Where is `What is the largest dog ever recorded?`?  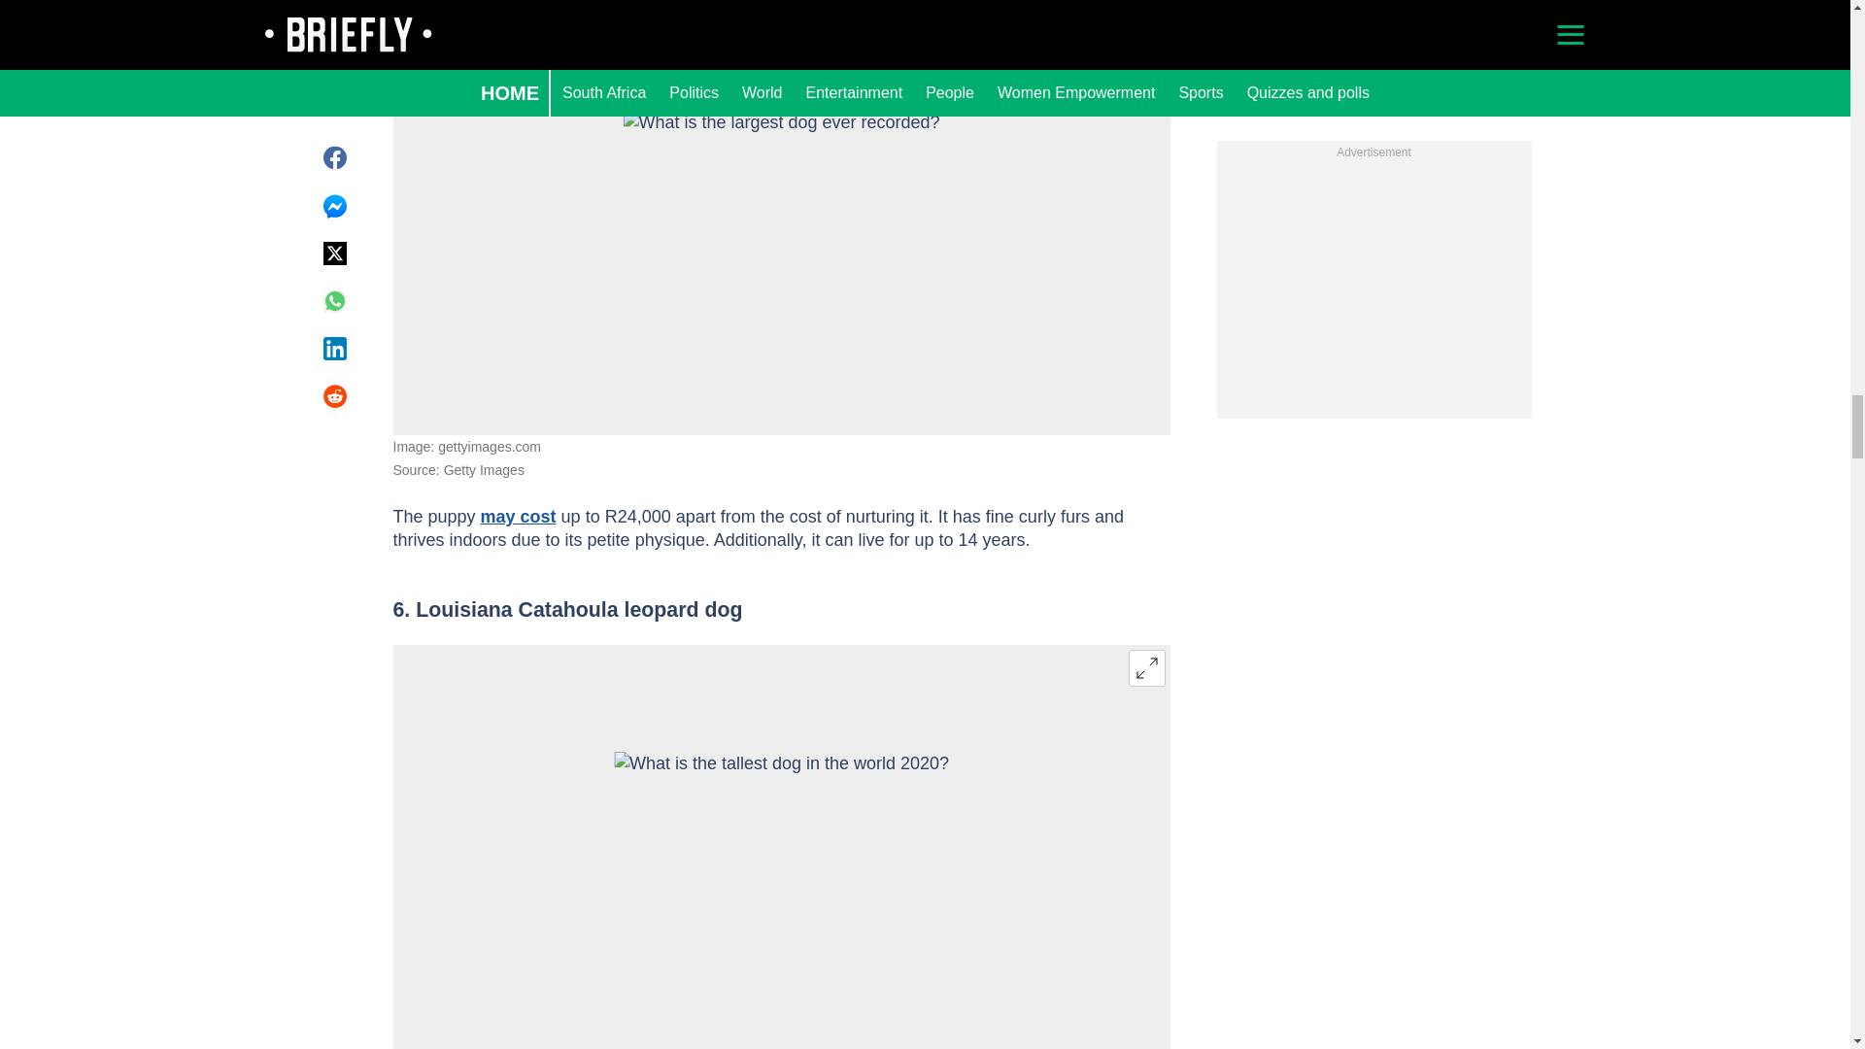 What is the largest dog ever recorded? is located at coordinates (781, 216).